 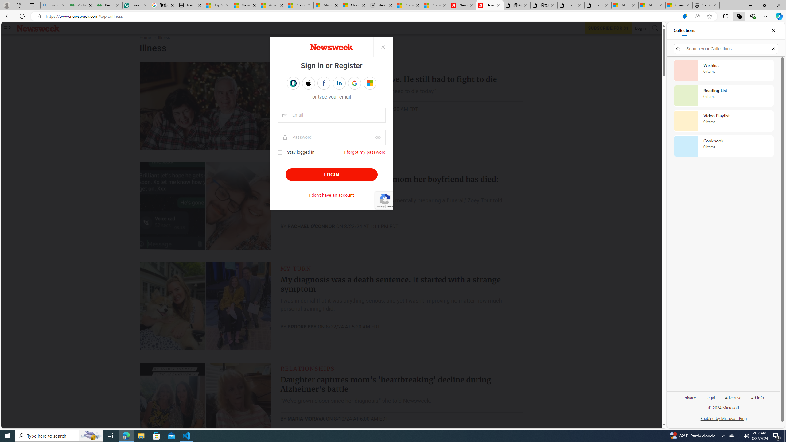 I want to click on Shopping in Microsoft Edge, so click(x=685, y=16).